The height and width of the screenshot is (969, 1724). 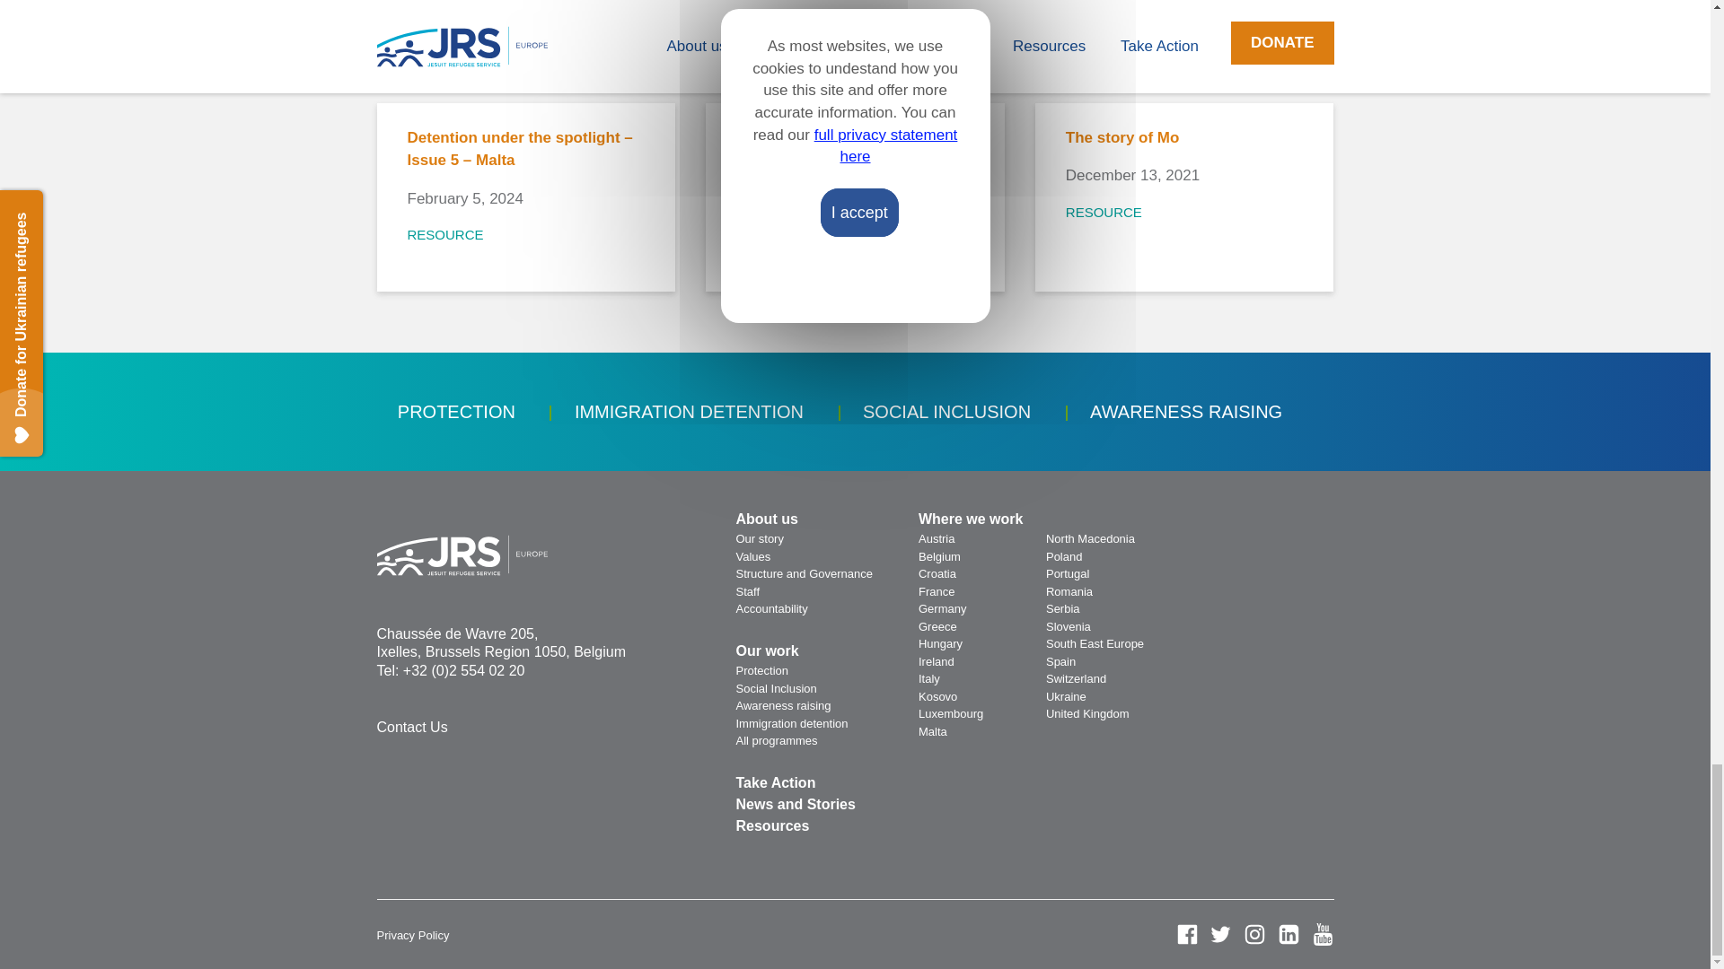 I want to click on Immigration detention, so click(x=792, y=723).